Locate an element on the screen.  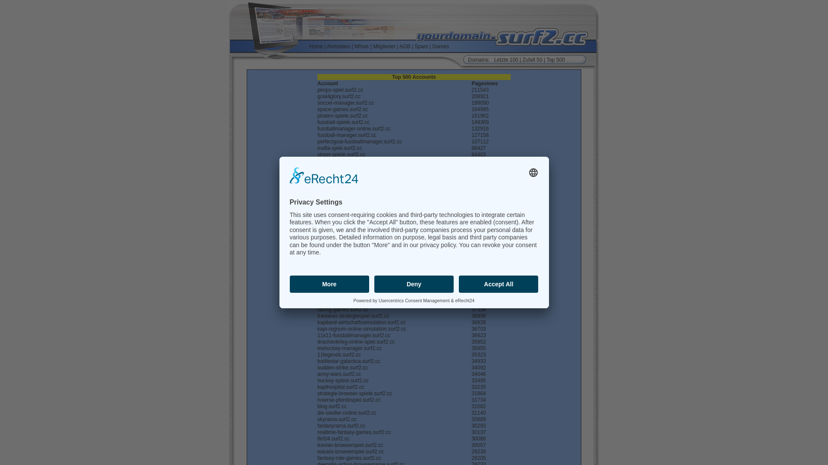
drachenkrieg-online-spiel.surf2.cc is located at coordinates (356, 342).